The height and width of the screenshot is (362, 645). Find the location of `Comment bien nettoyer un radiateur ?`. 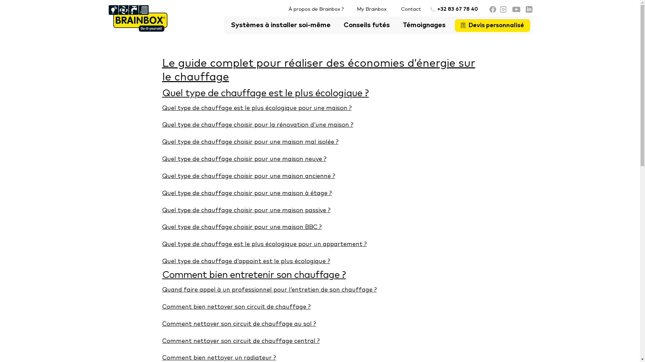

Comment bien nettoyer un radiateur ? is located at coordinates (219, 358).